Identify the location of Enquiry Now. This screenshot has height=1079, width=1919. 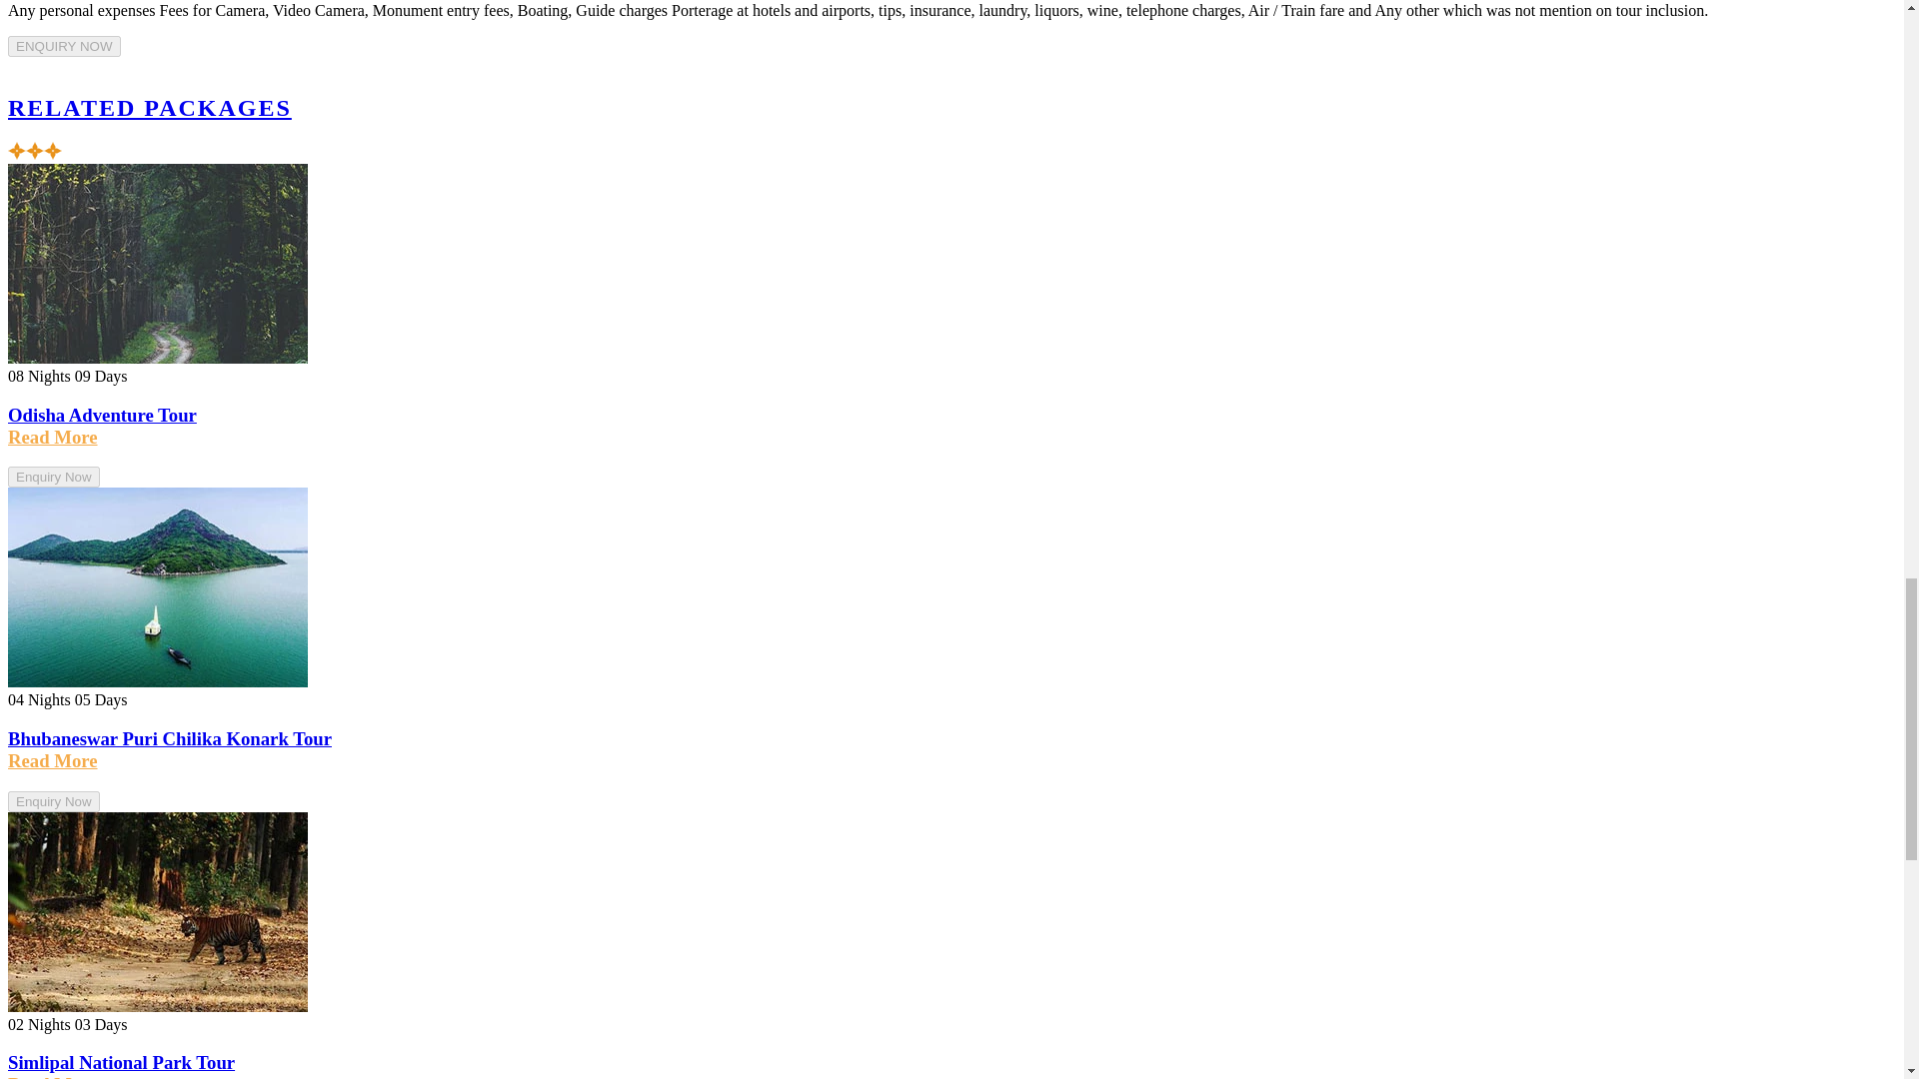
(53, 476).